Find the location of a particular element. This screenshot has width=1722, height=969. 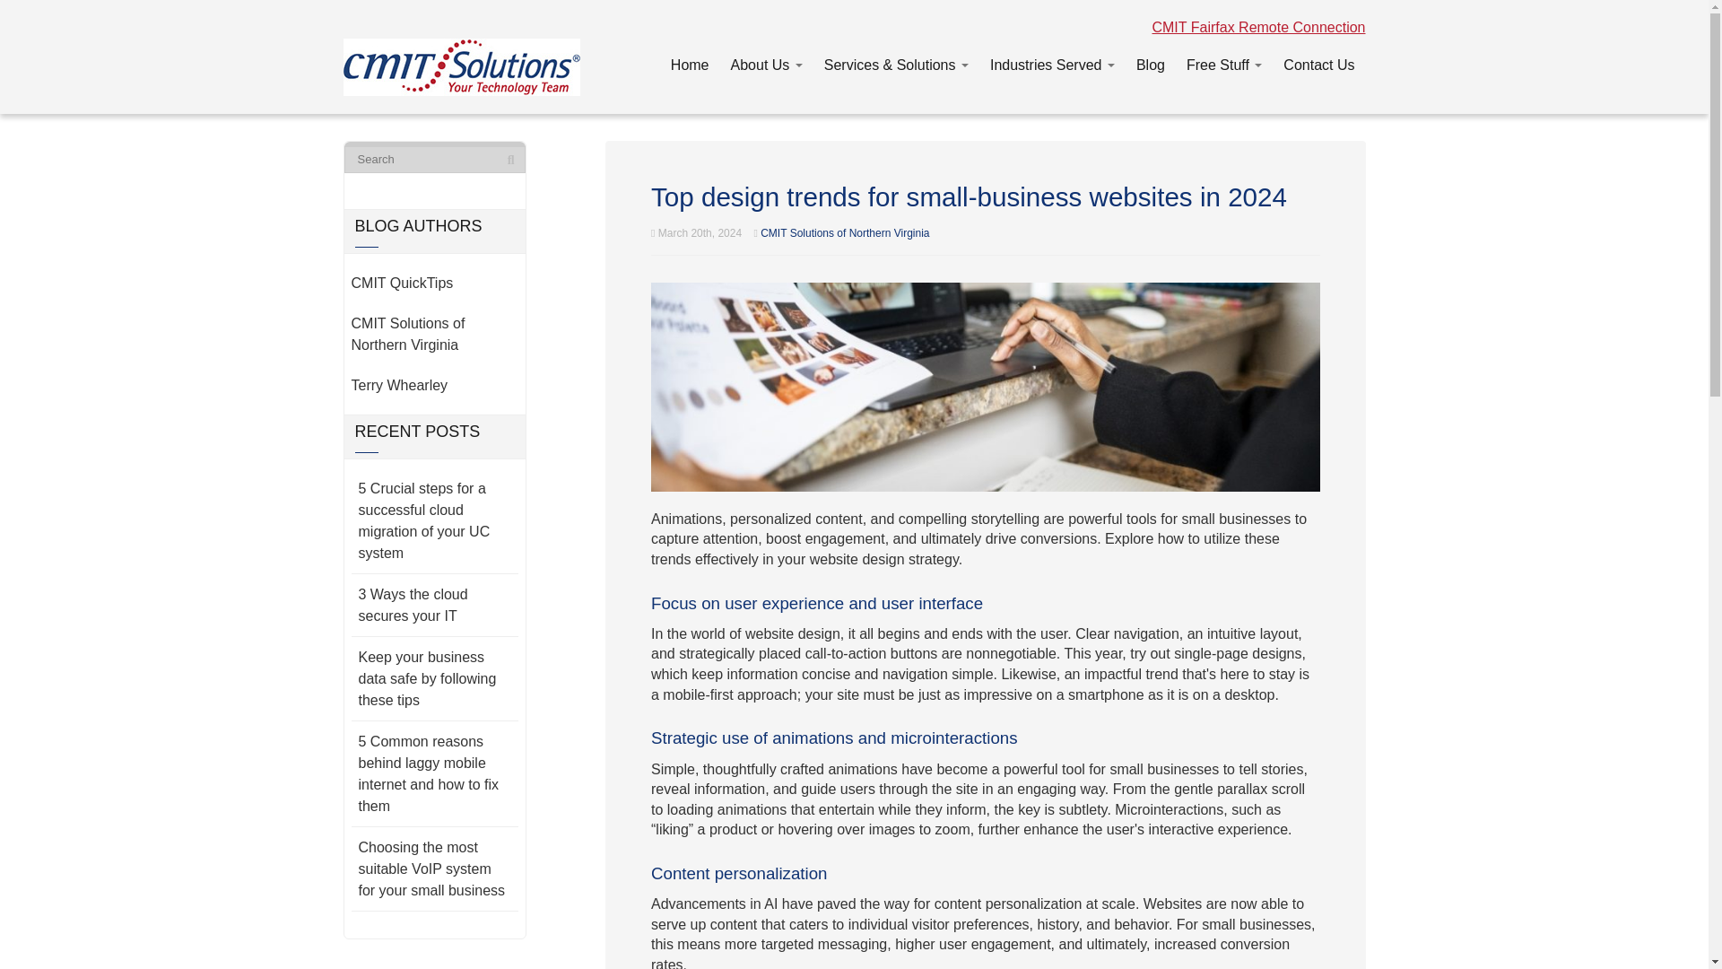

About Us is located at coordinates (766, 61).